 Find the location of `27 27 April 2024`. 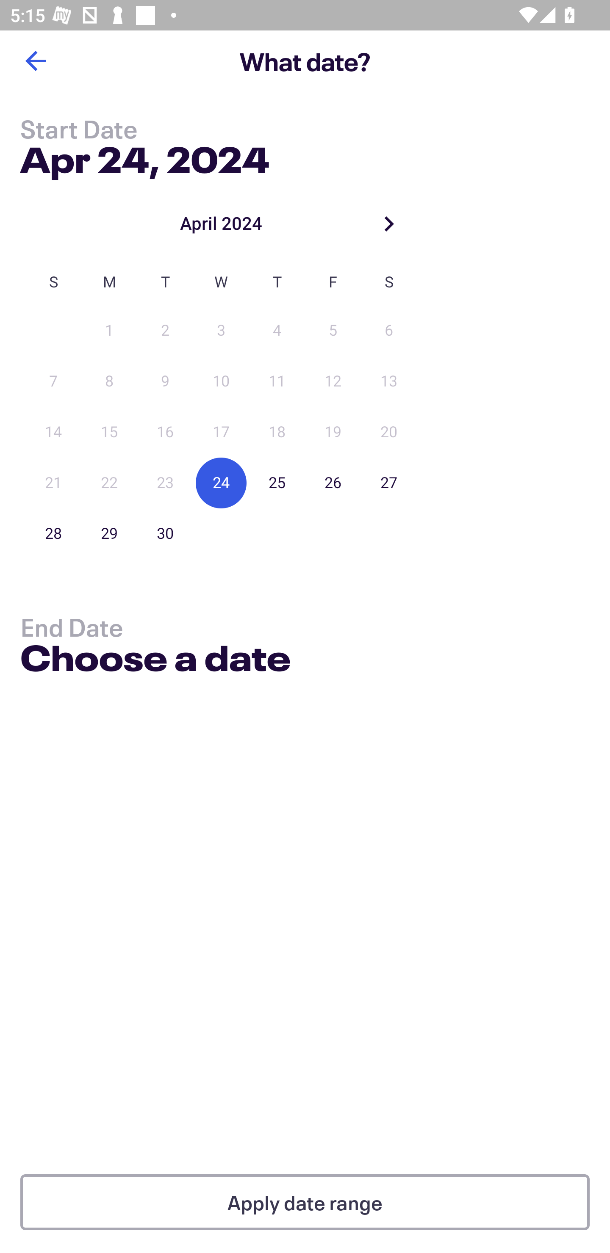

27 27 April 2024 is located at coordinates (389, 483).